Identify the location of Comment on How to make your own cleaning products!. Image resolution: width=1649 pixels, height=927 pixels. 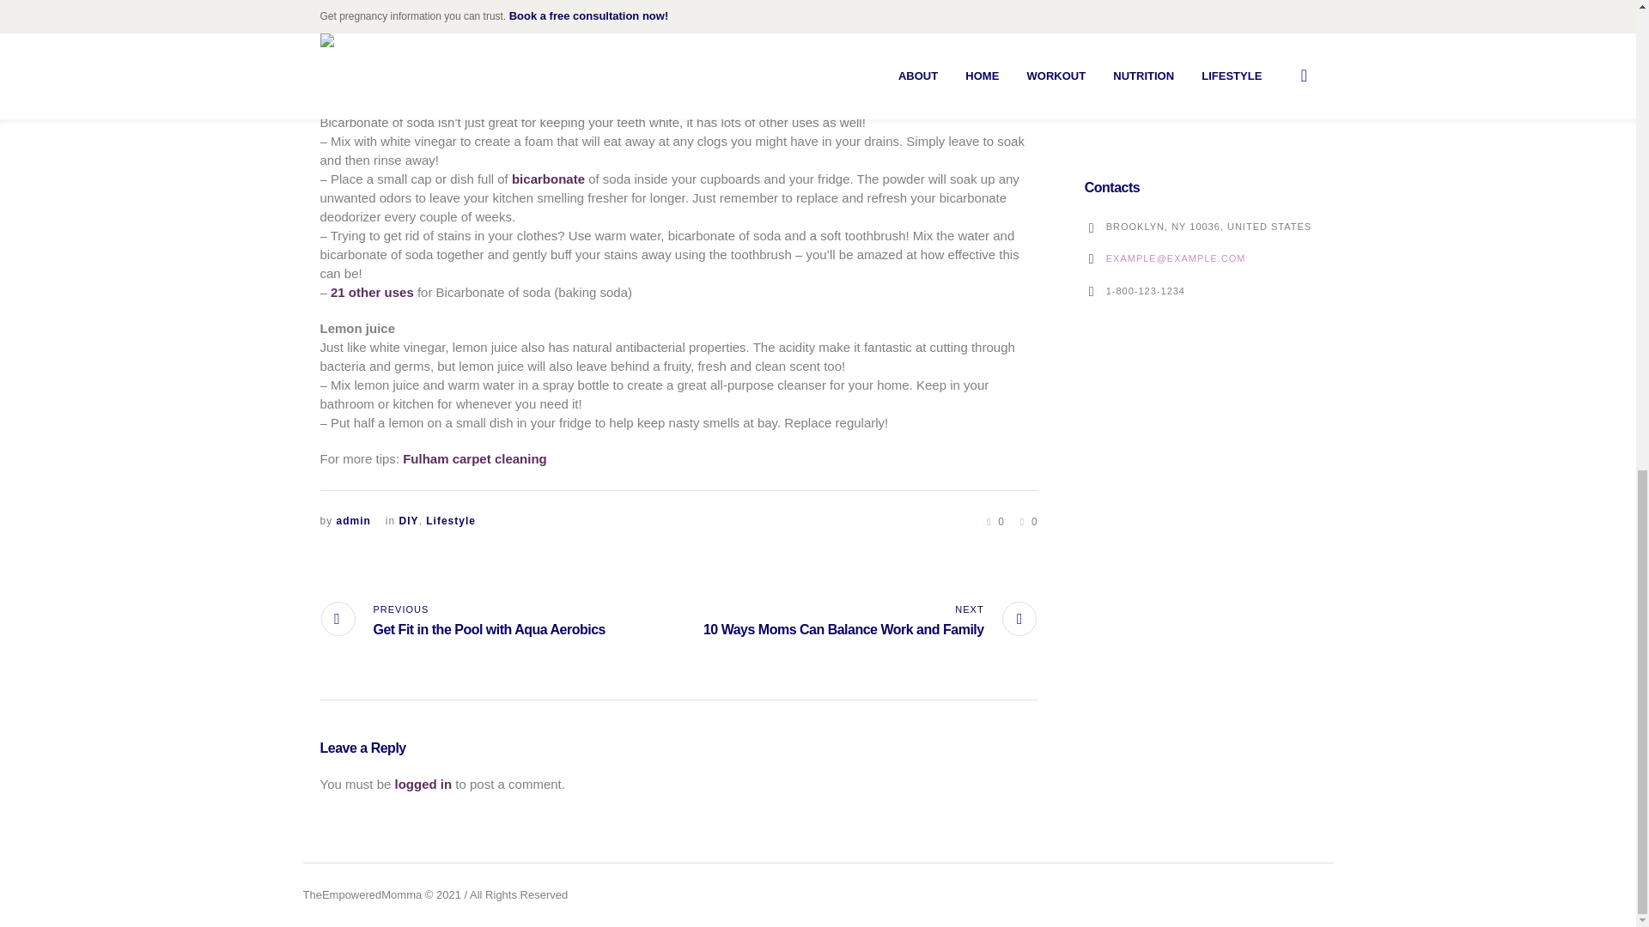
(1025, 521).